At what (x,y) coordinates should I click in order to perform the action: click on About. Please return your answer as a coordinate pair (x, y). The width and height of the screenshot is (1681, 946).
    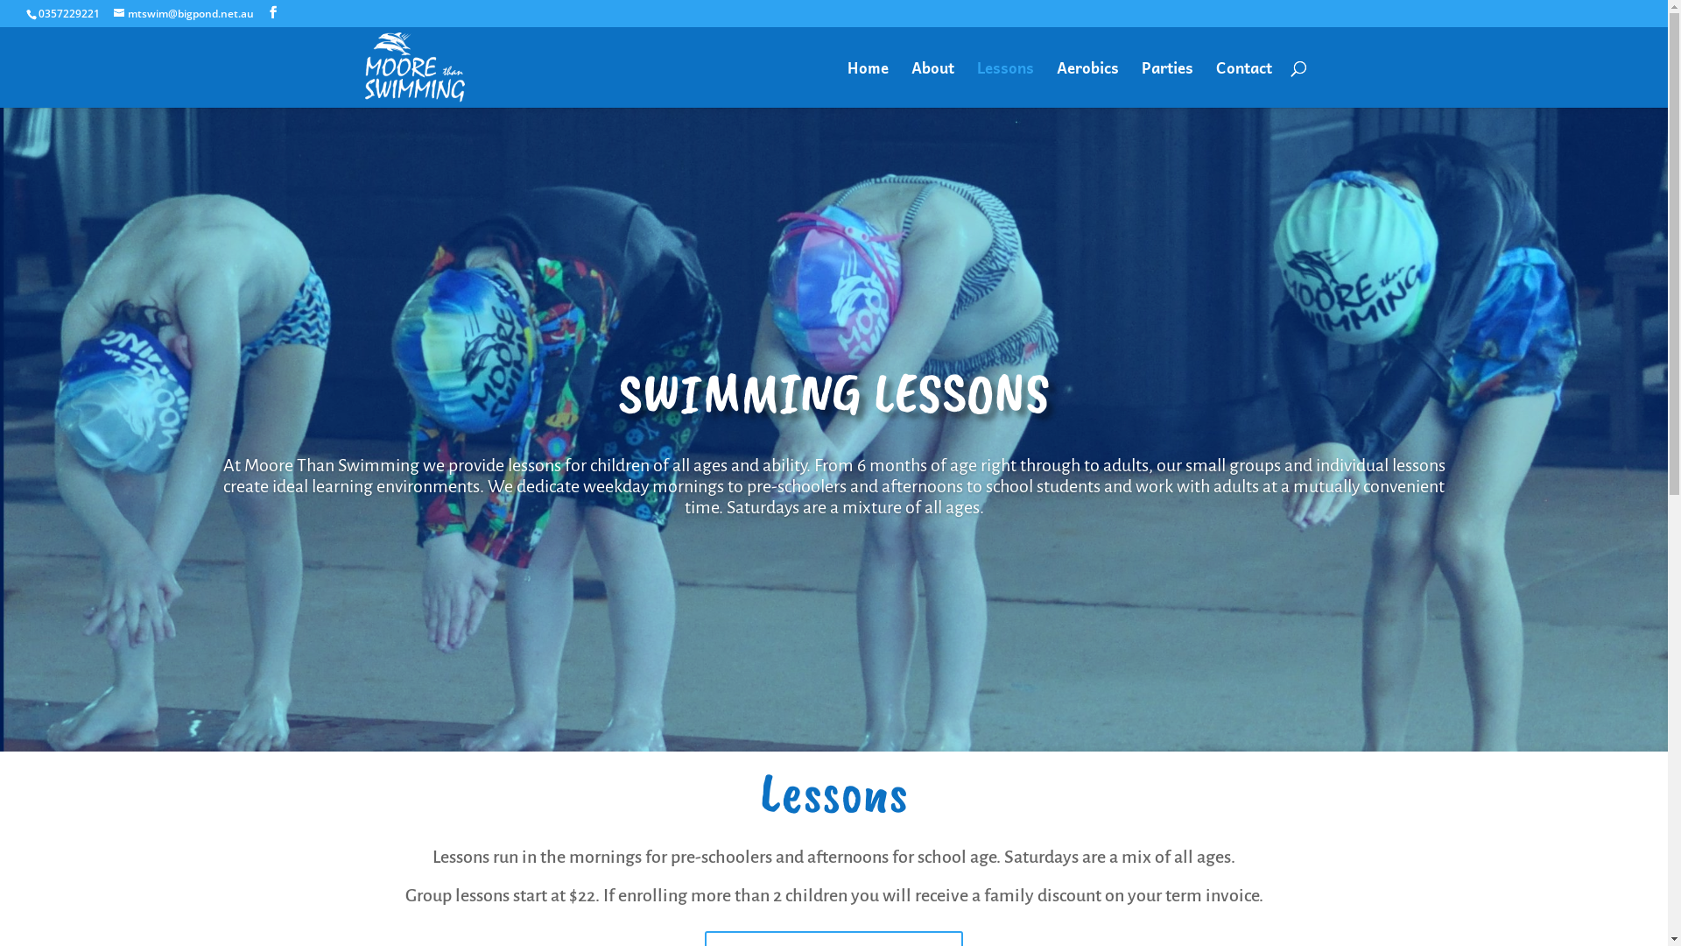
    Looking at the image, I should click on (932, 84).